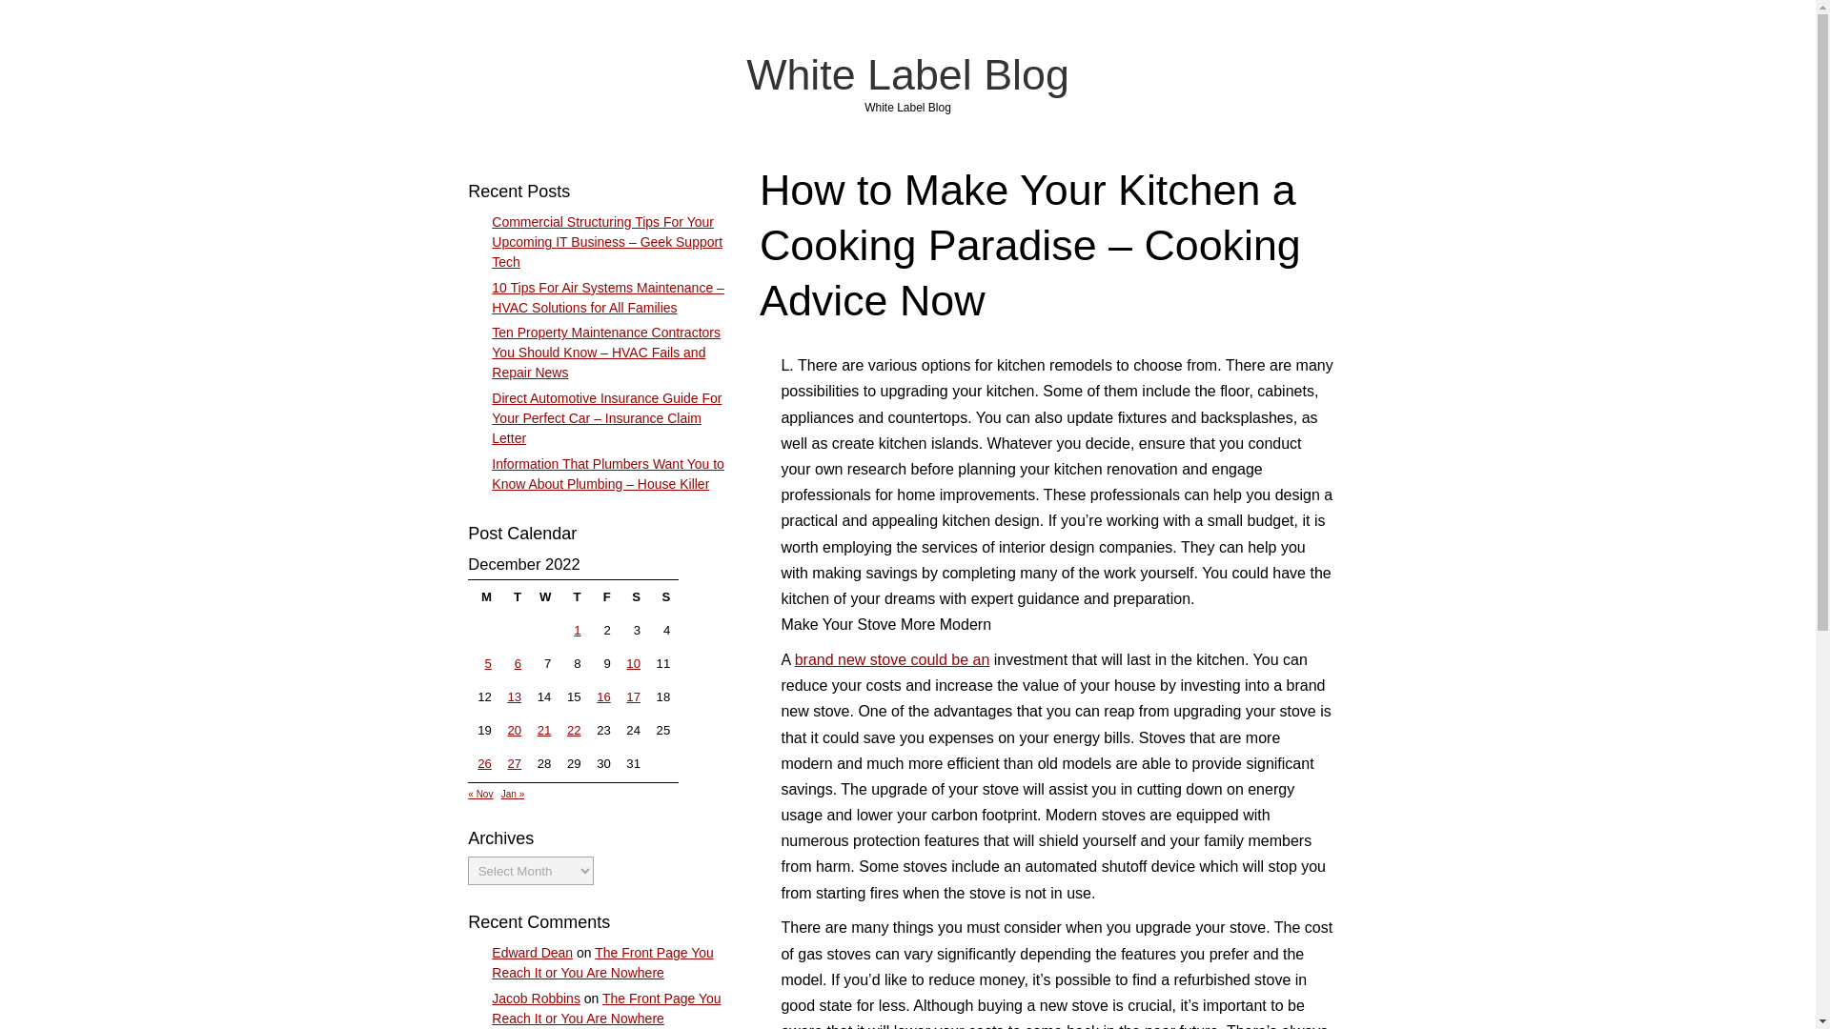 The width and height of the screenshot is (1830, 1029). I want to click on 16, so click(603, 696).